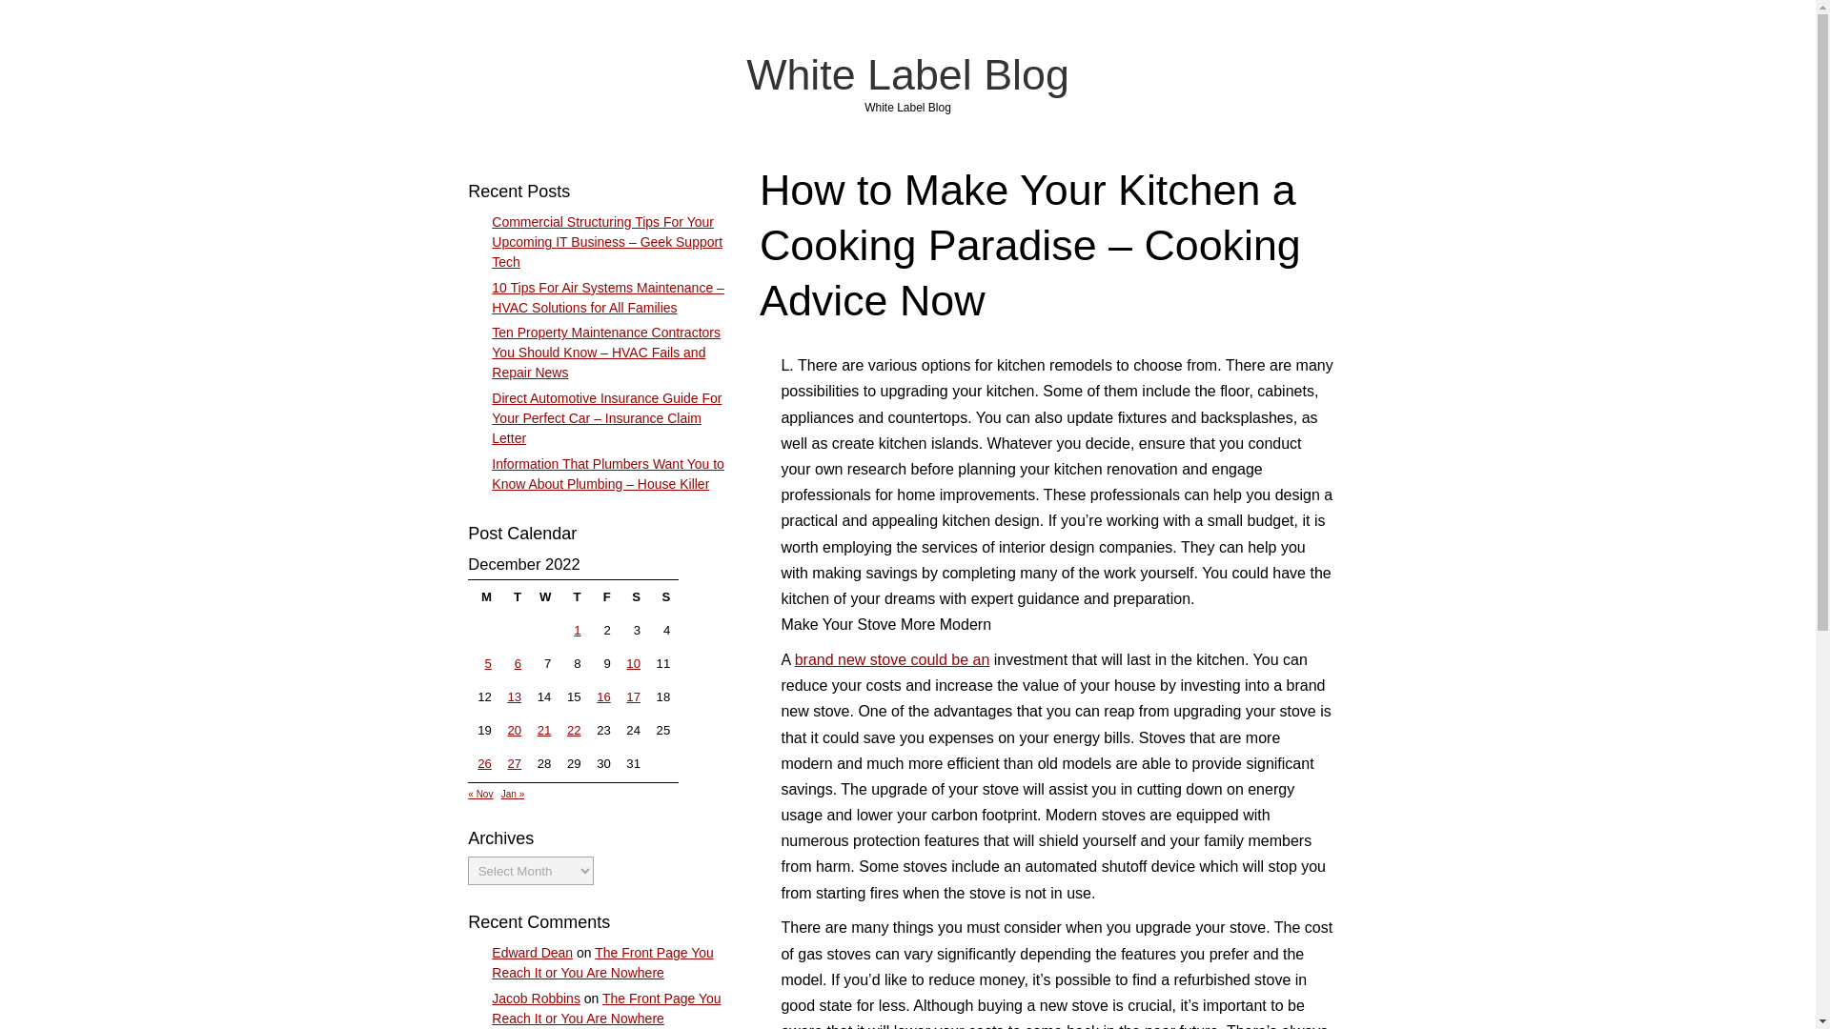 The width and height of the screenshot is (1830, 1029). I want to click on 16, so click(603, 696).